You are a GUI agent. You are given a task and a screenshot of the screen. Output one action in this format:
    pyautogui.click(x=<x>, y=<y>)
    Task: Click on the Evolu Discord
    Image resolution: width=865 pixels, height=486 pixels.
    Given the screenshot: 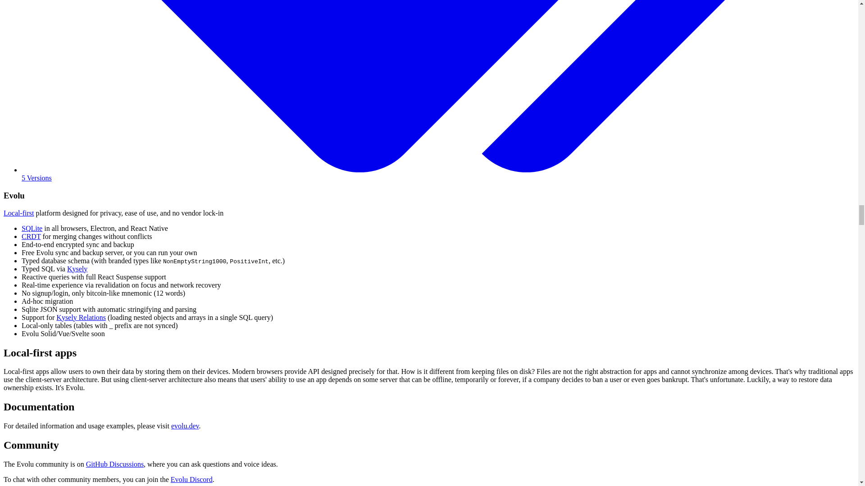 What is the action you would take?
    pyautogui.click(x=191, y=479)
    